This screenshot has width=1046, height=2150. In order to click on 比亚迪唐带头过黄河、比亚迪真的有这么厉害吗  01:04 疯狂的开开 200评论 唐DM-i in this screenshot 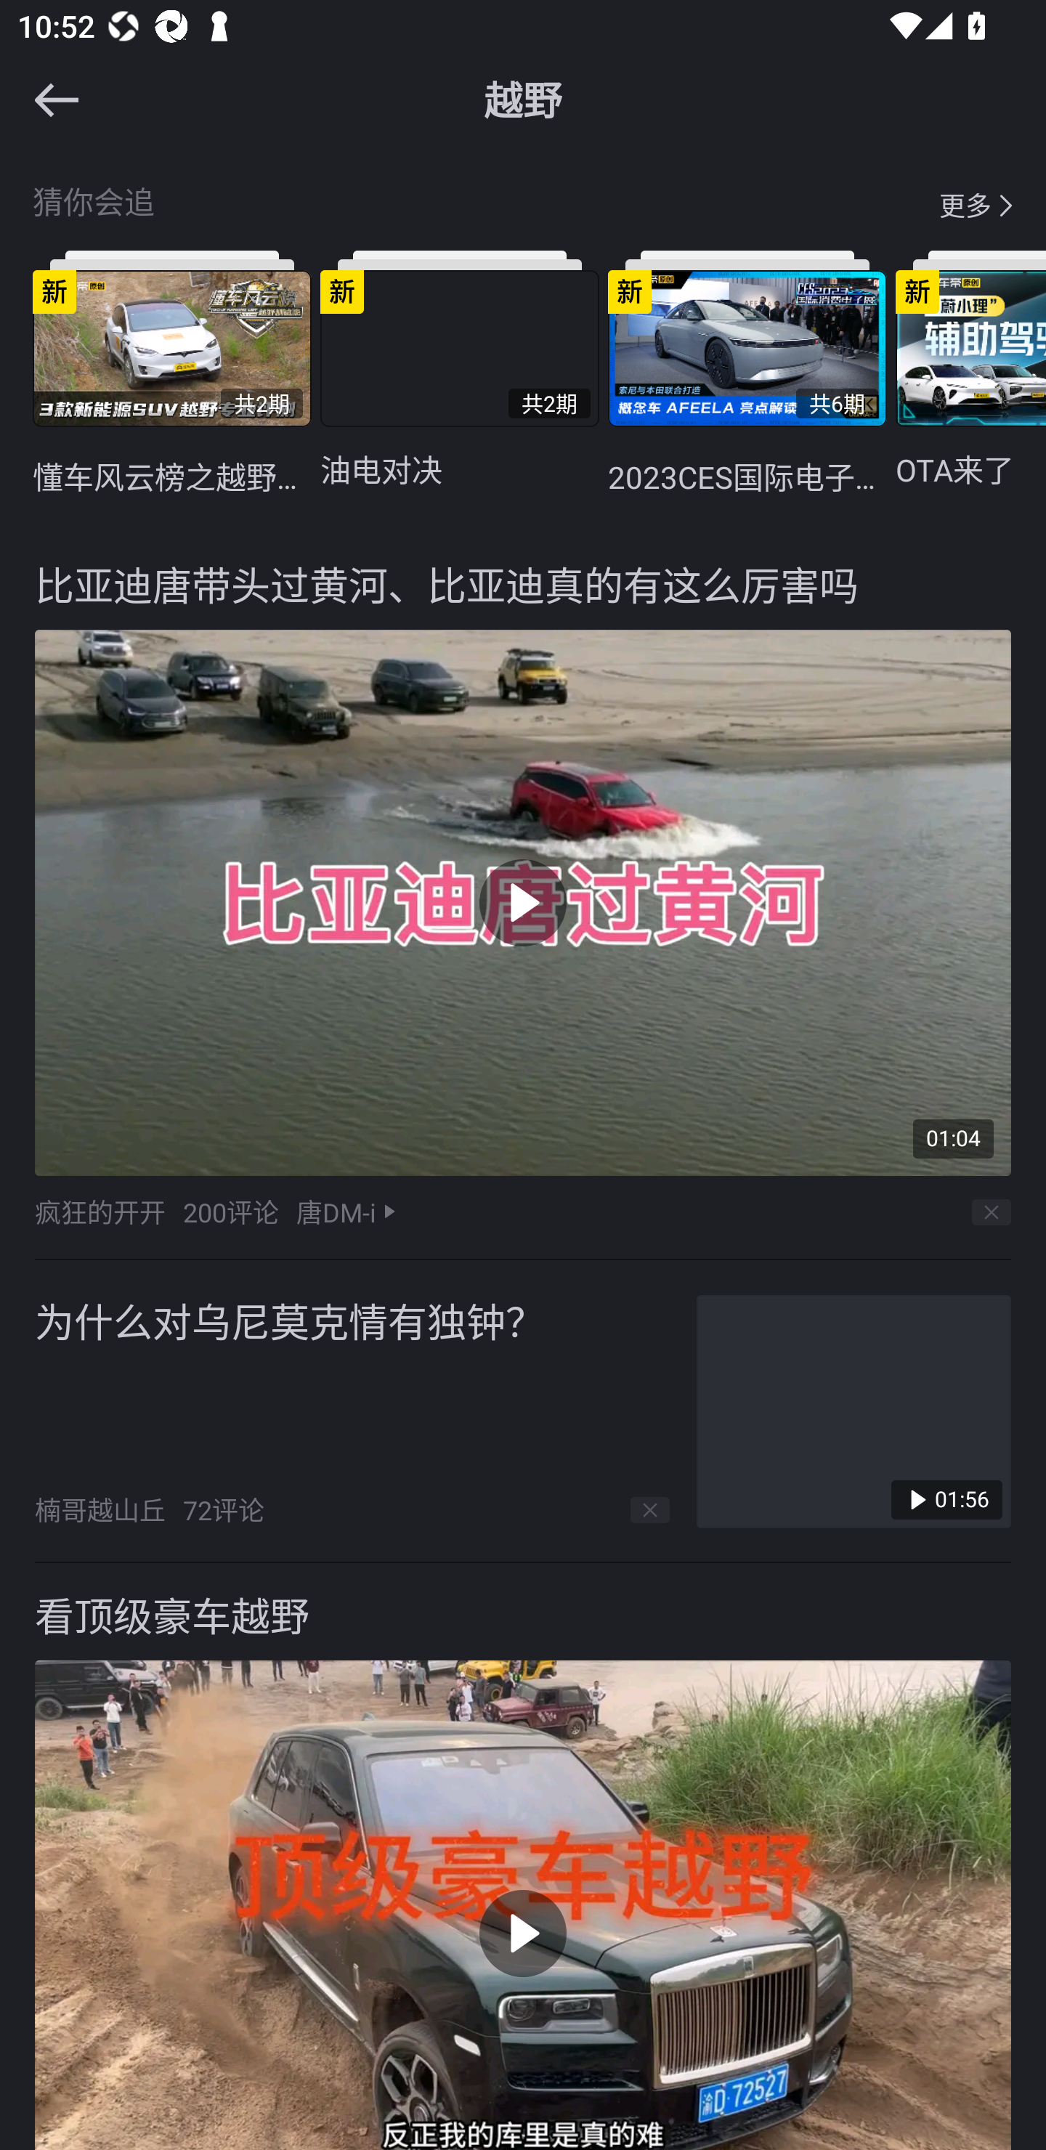, I will do `click(523, 896)`.